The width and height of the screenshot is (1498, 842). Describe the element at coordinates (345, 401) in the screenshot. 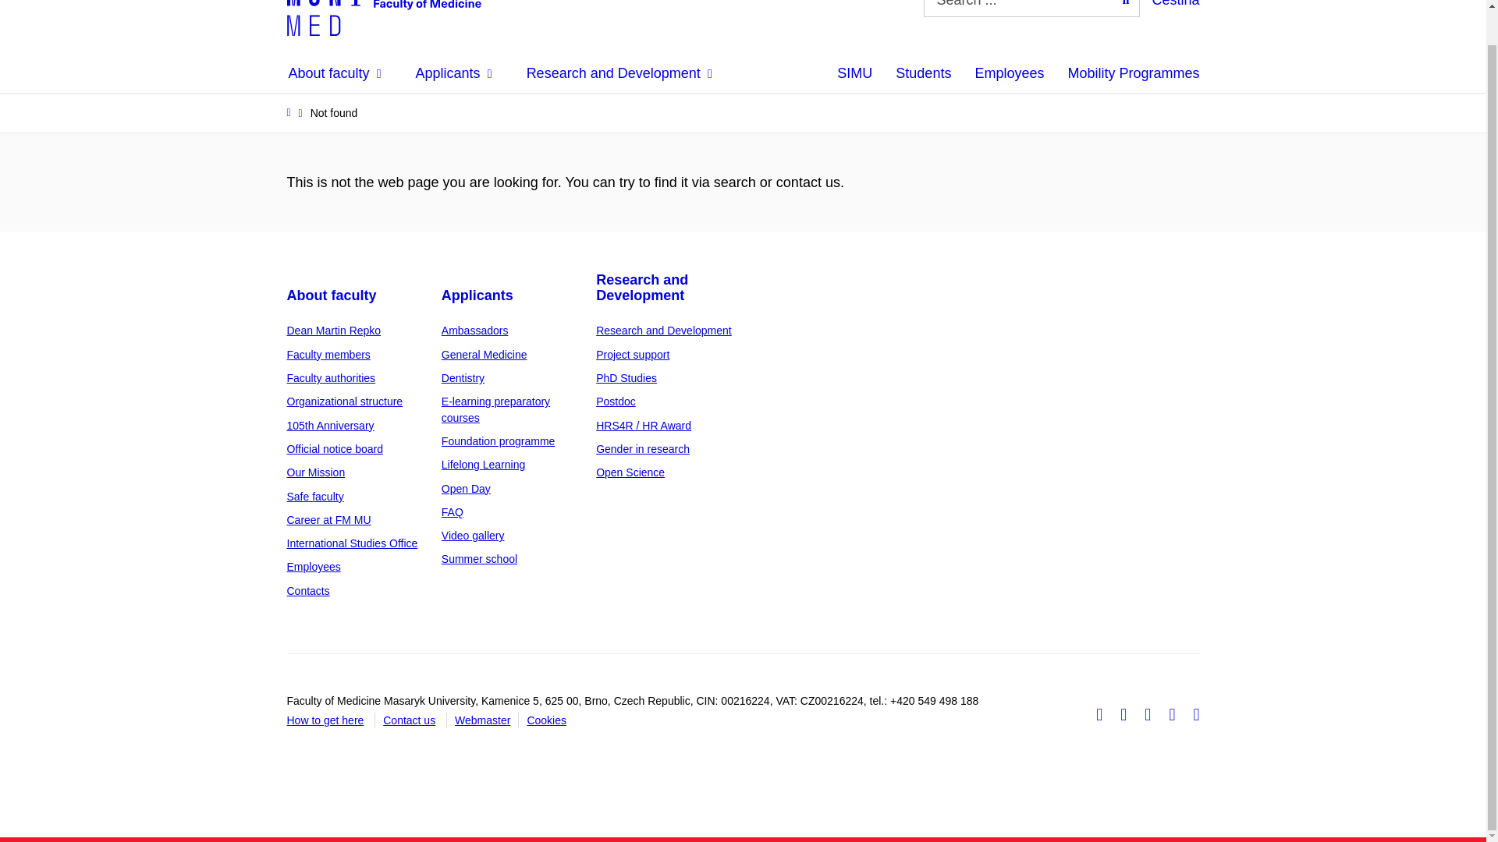

I see `About faculty` at that location.